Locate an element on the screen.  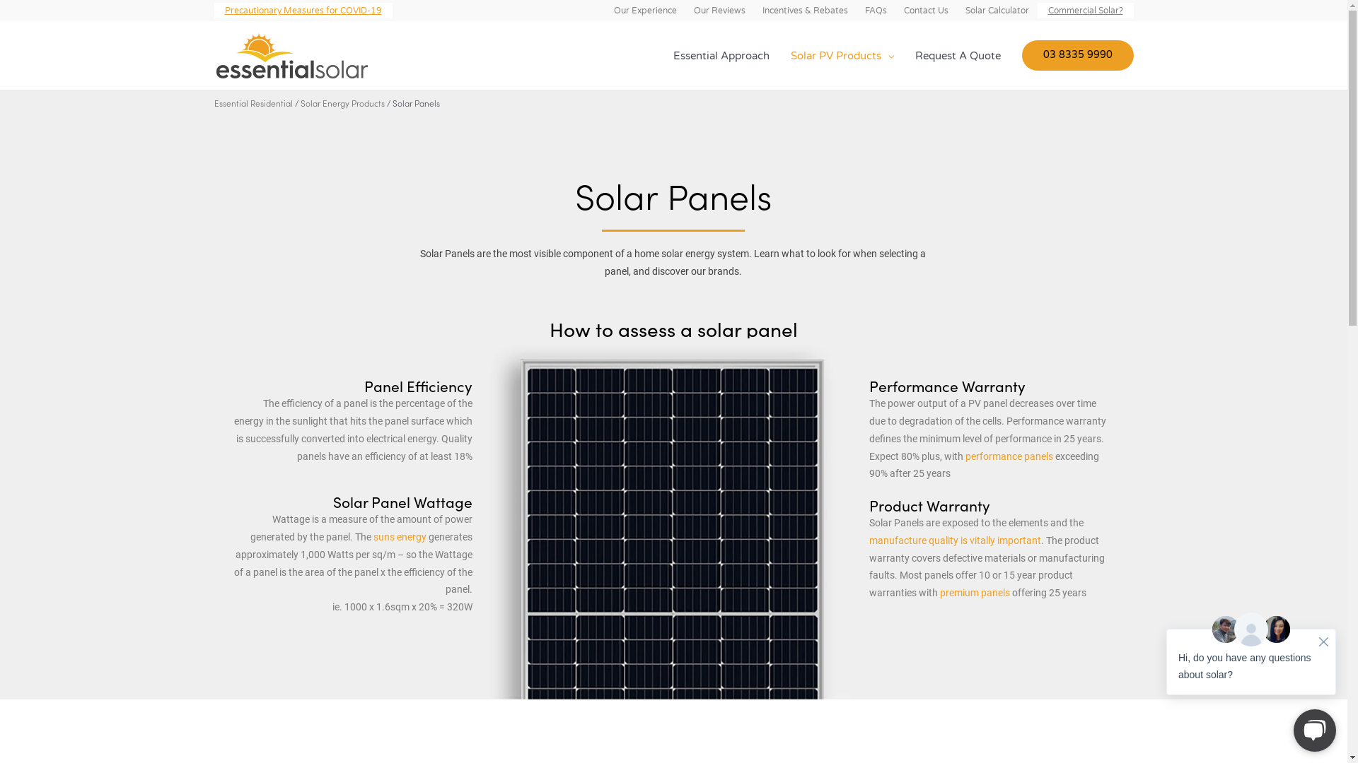
manufacture quality is vitally important is located at coordinates (955, 540).